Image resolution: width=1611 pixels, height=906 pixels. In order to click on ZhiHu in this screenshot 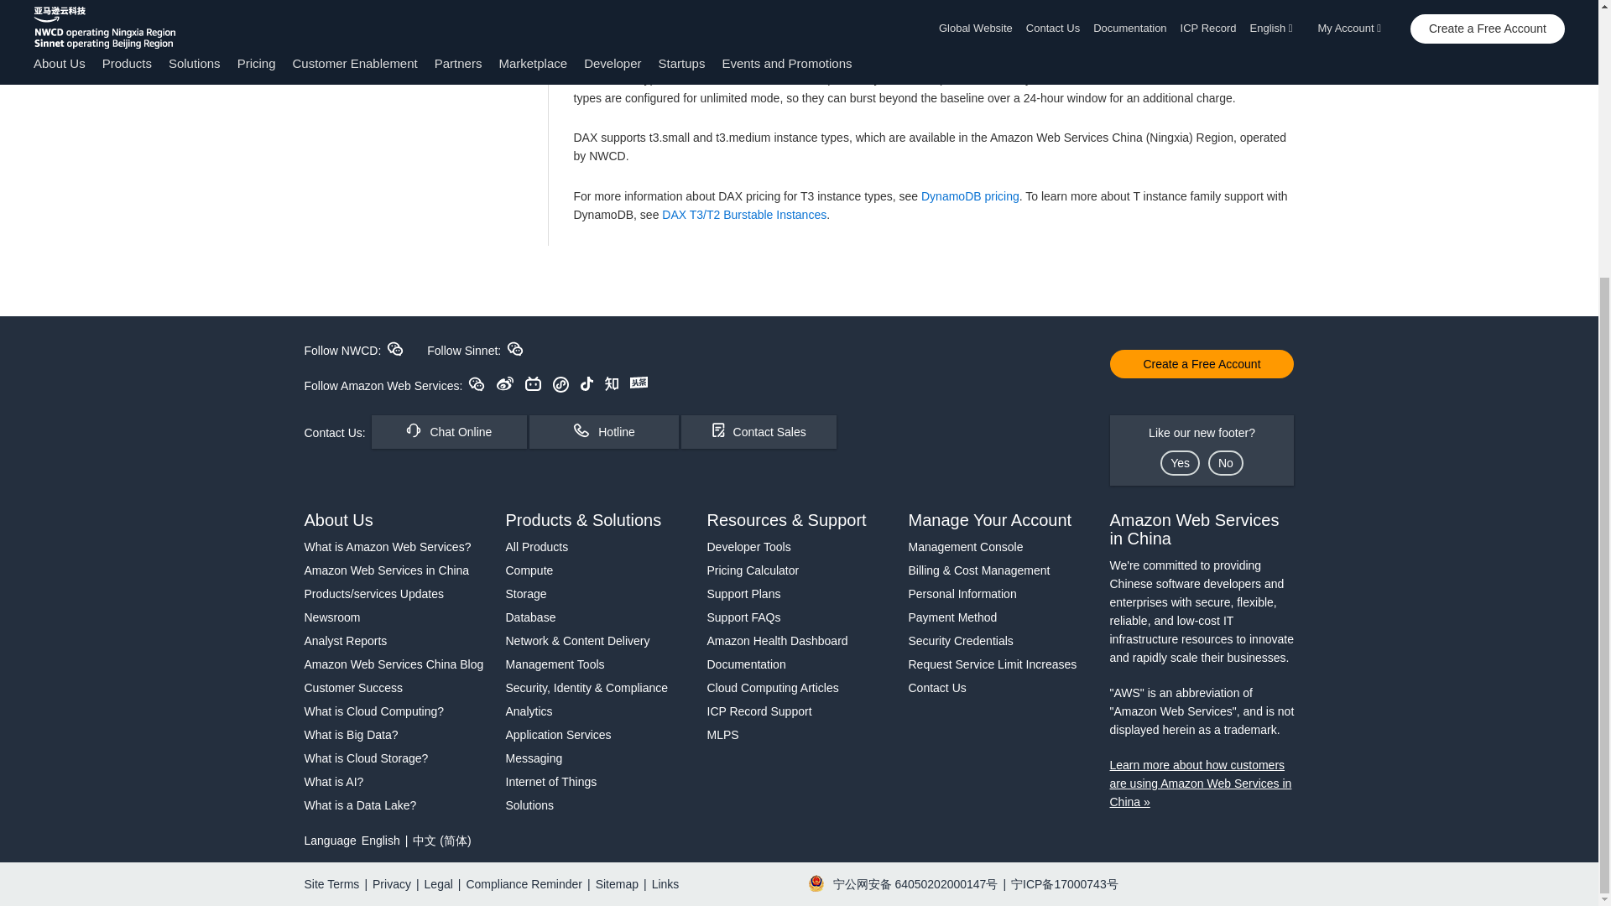, I will do `click(612, 383)`.